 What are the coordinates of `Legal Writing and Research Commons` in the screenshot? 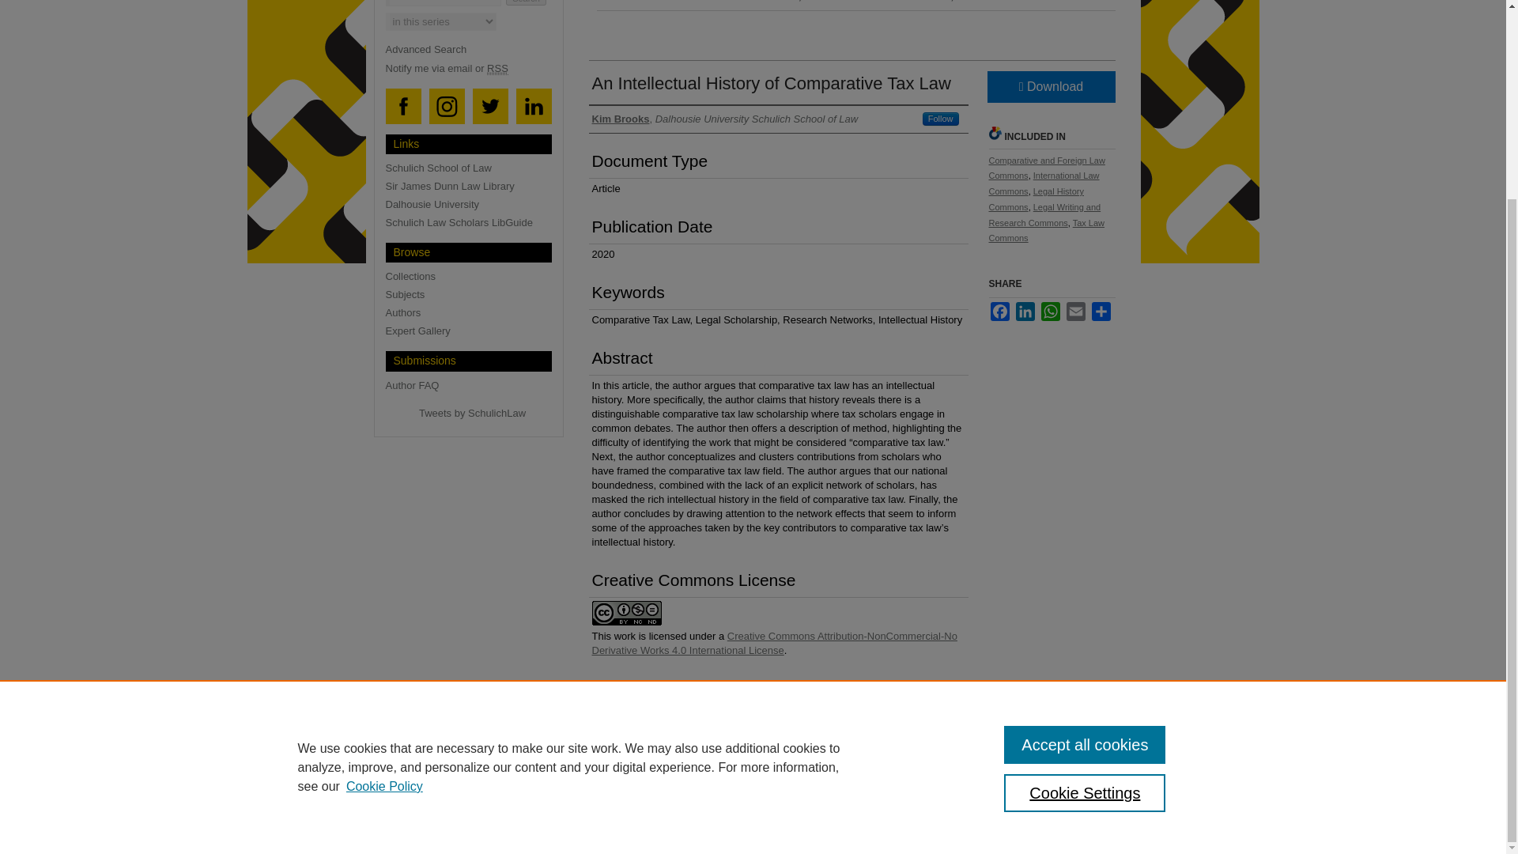 It's located at (1044, 215).